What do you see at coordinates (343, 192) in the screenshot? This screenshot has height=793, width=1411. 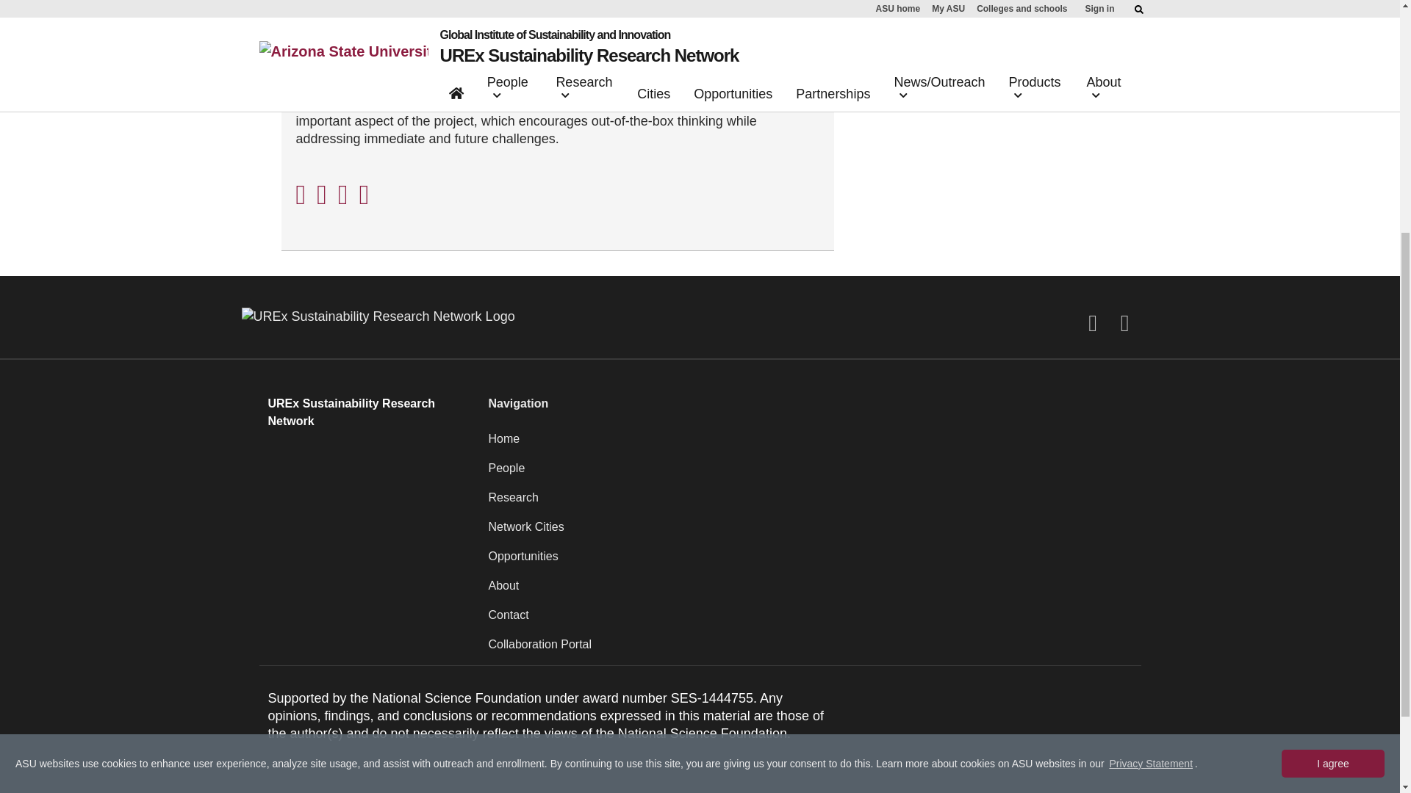 I see `Share on LinkedIn` at bounding box center [343, 192].